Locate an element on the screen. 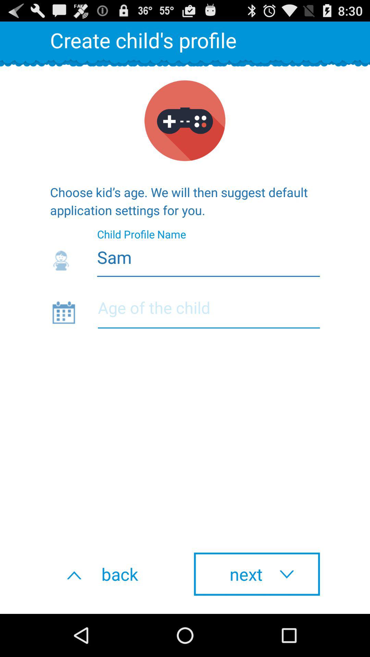 The image size is (370, 657). press the item next to back button is located at coordinates (257, 574).